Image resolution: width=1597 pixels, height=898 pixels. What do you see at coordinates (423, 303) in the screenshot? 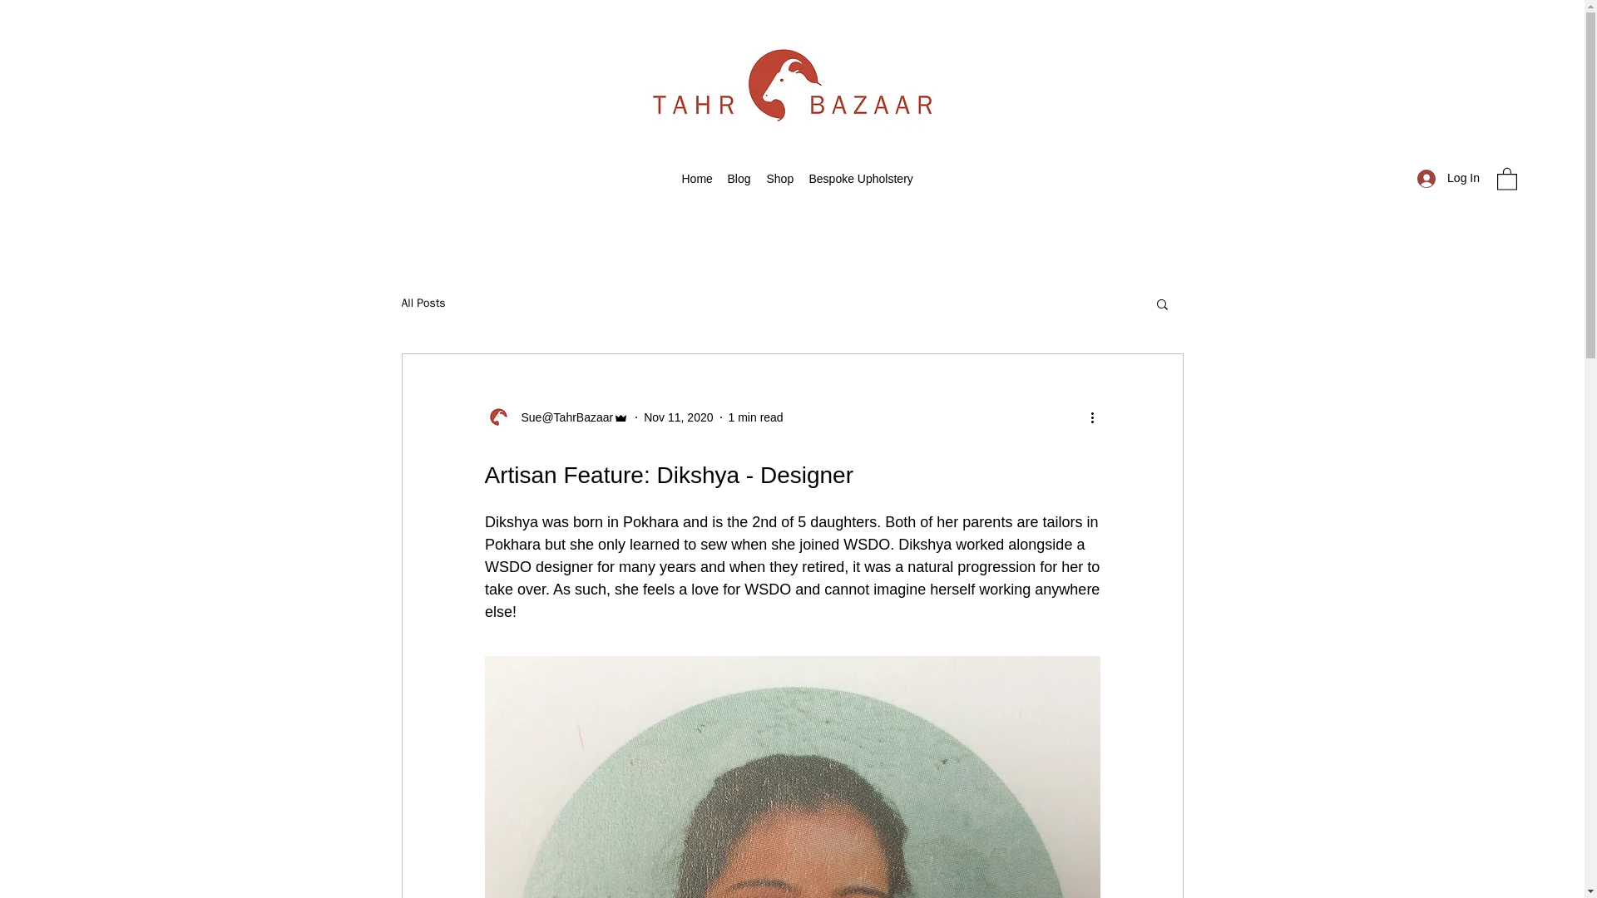
I see `All Posts` at bounding box center [423, 303].